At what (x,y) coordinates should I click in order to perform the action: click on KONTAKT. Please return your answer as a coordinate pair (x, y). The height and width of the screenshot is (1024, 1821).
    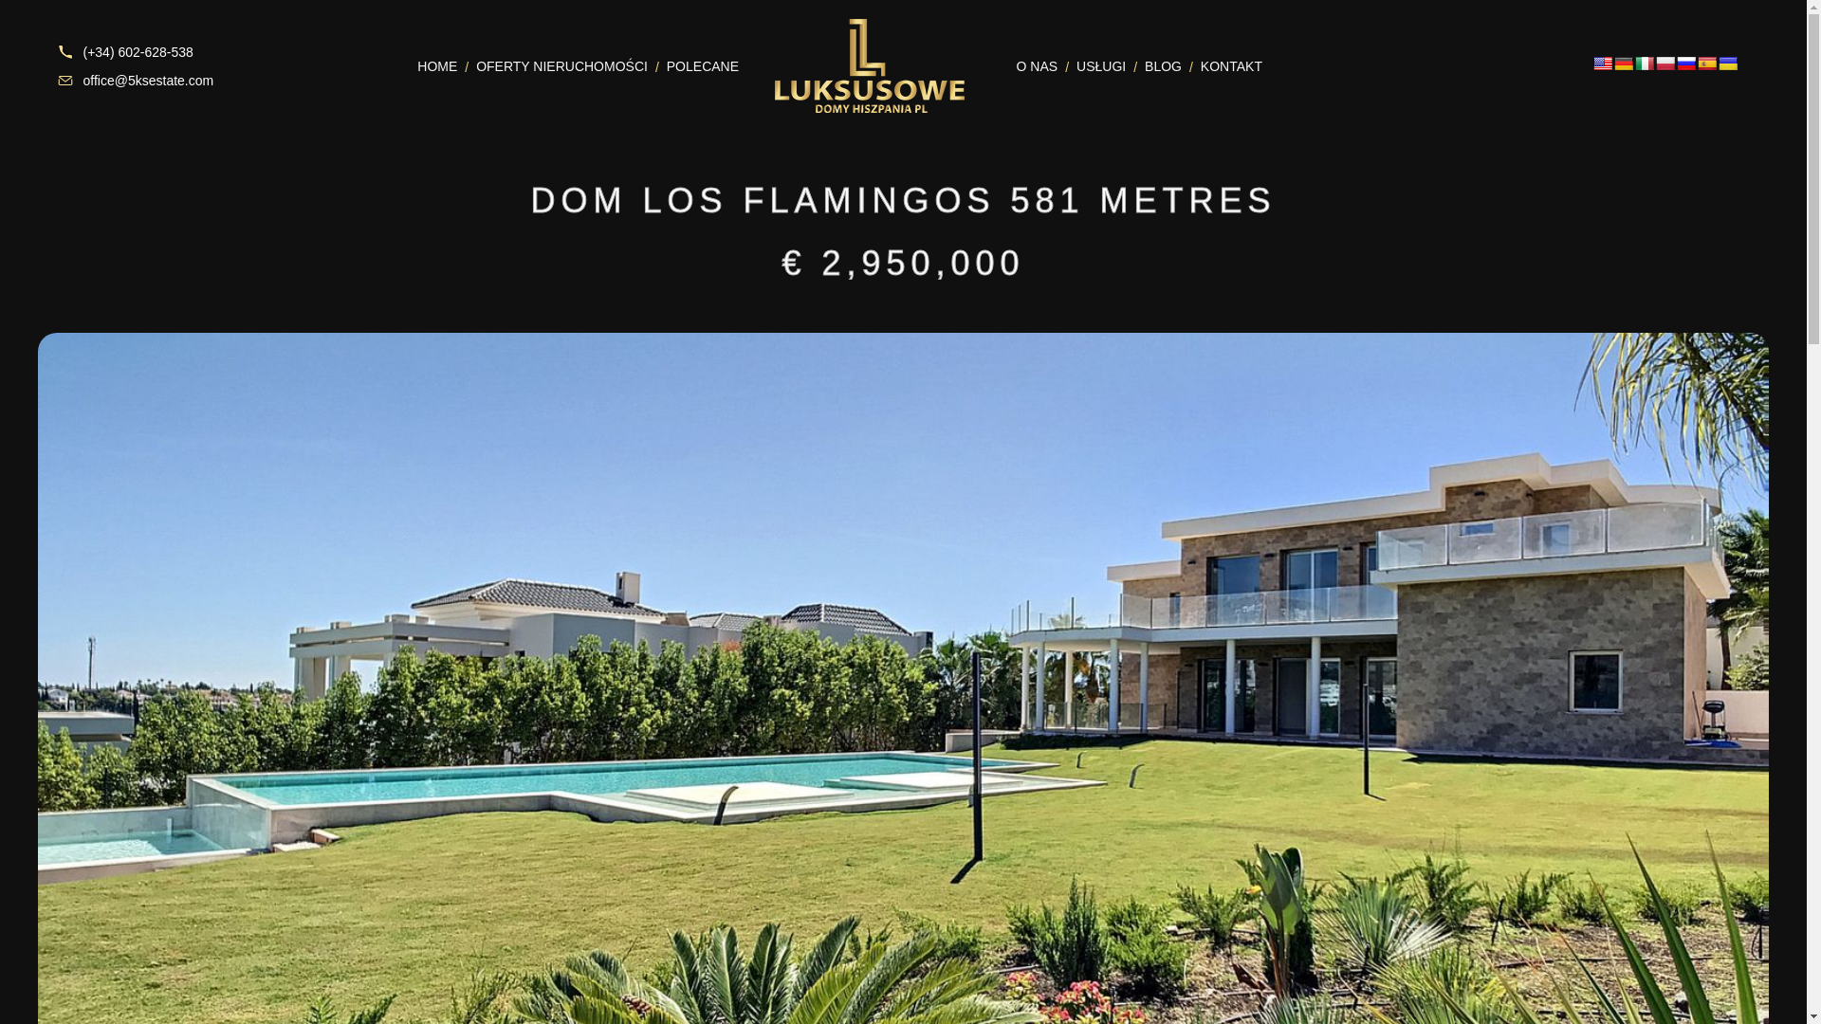
    Looking at the image, I should click on (1222, 64).